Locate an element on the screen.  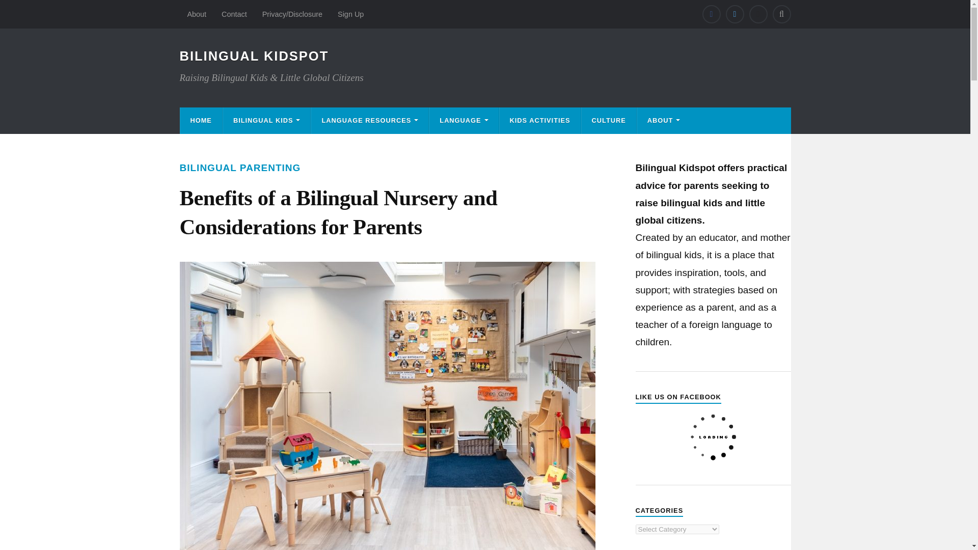
LANGUAGE RESOURCES is located at coordinates (369, 120).